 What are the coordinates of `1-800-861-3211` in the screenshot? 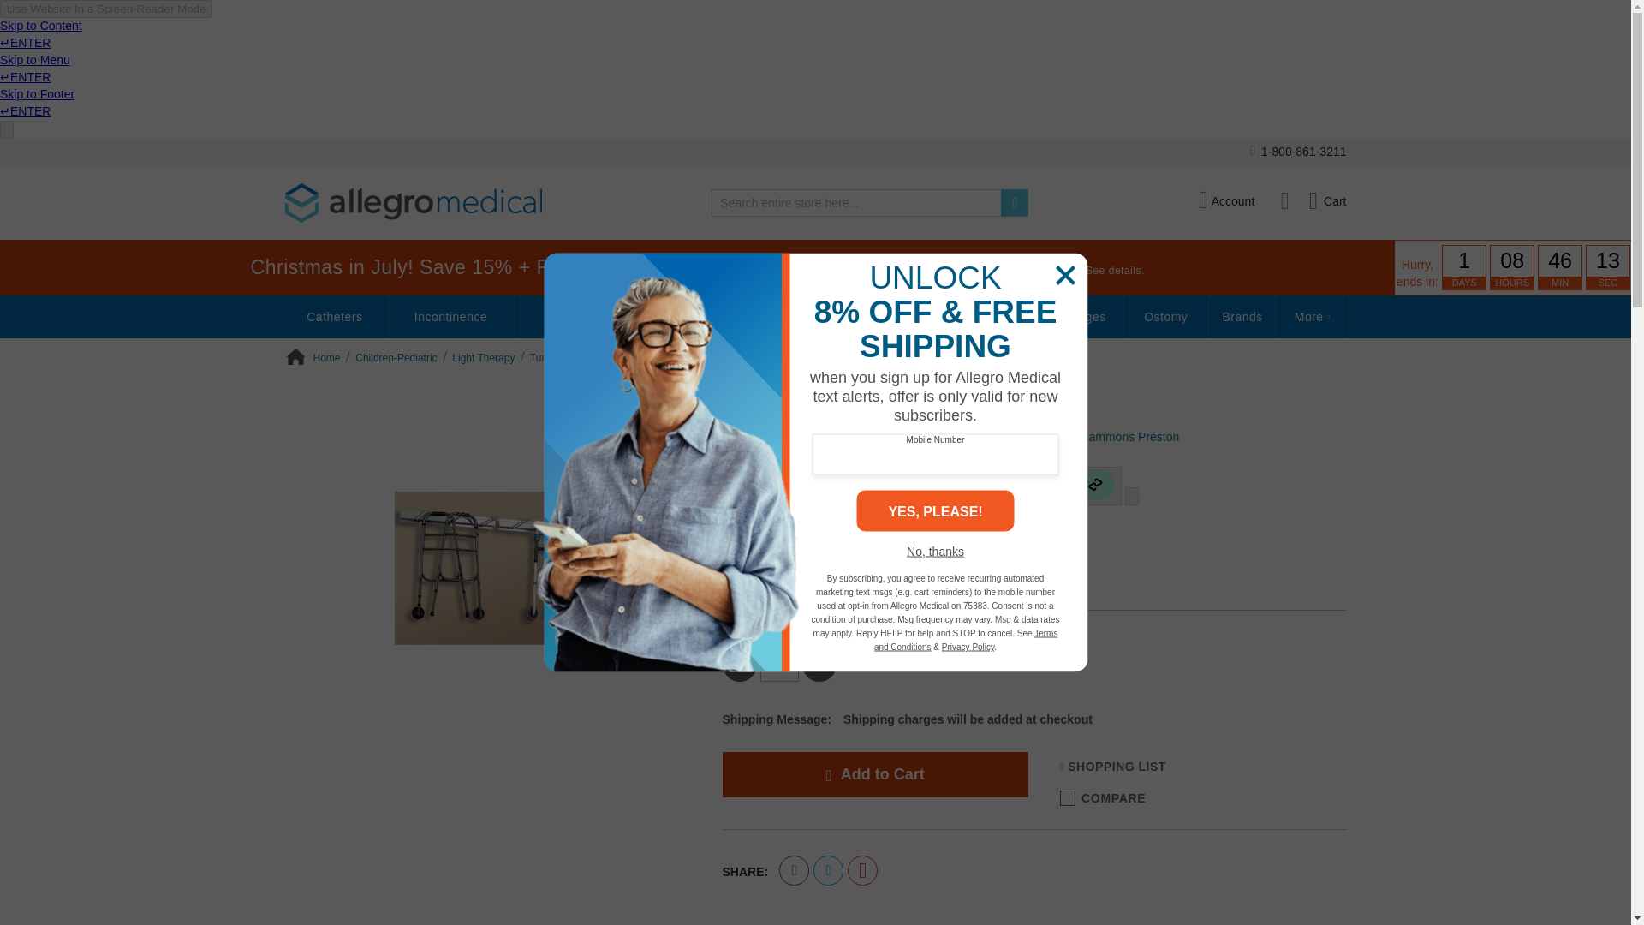 It's located at (1298, 152).